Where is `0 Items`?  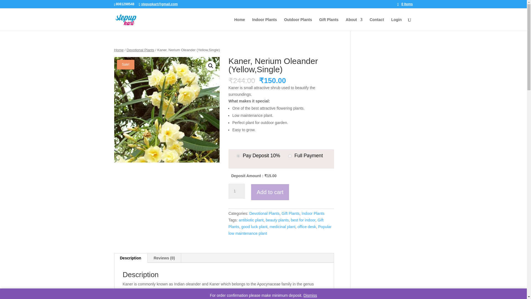
0 Items is located at coordinates (405, 4).